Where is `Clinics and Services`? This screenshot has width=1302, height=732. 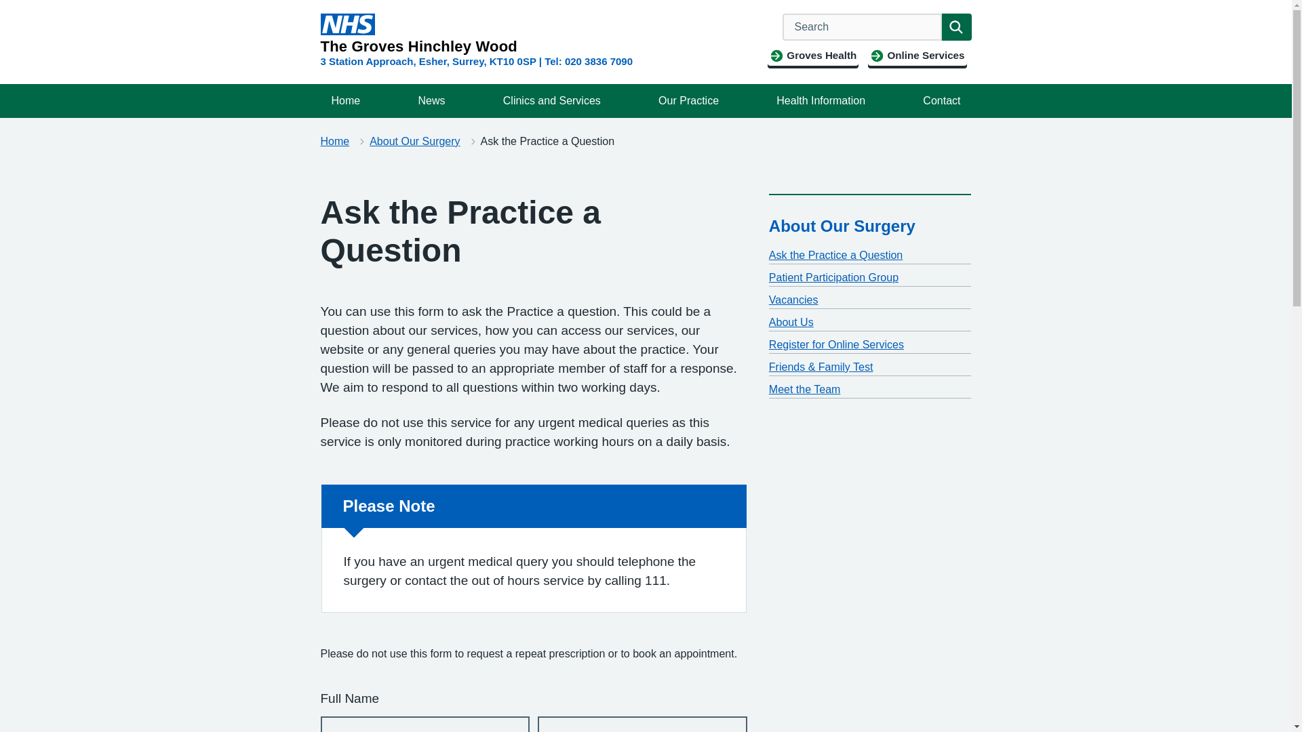
Clinics and Services is located at coordinates (552, 100).